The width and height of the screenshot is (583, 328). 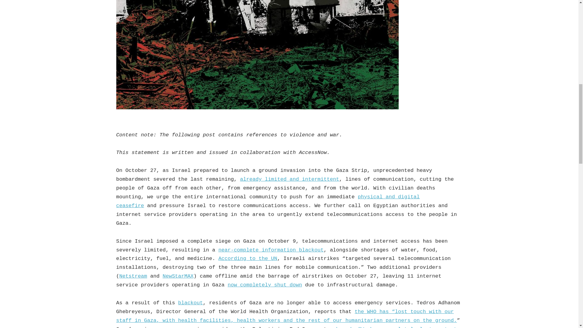 What do you see at coordinates (271, 250) in the screenshot?
I see `near-complete information blackout` at bounding box center [271, 250].